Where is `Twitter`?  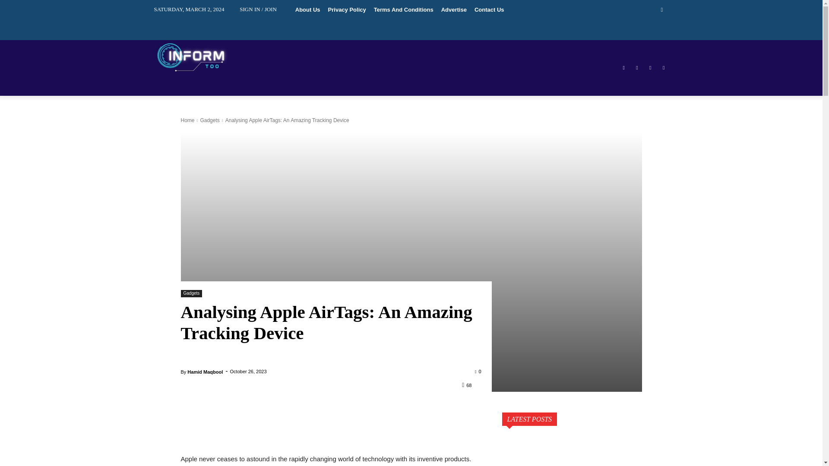
Twitter is located at coordinates (650, 67).